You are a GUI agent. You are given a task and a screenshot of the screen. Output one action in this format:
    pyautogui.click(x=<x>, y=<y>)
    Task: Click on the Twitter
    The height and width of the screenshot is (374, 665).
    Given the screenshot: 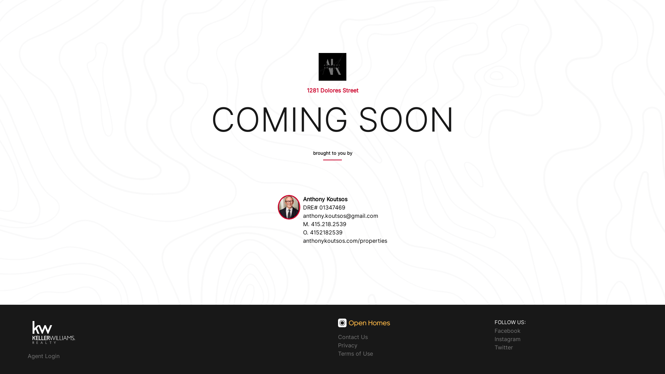 What is the action you would take?
    pyautogui.click(x=504, y=347)
    